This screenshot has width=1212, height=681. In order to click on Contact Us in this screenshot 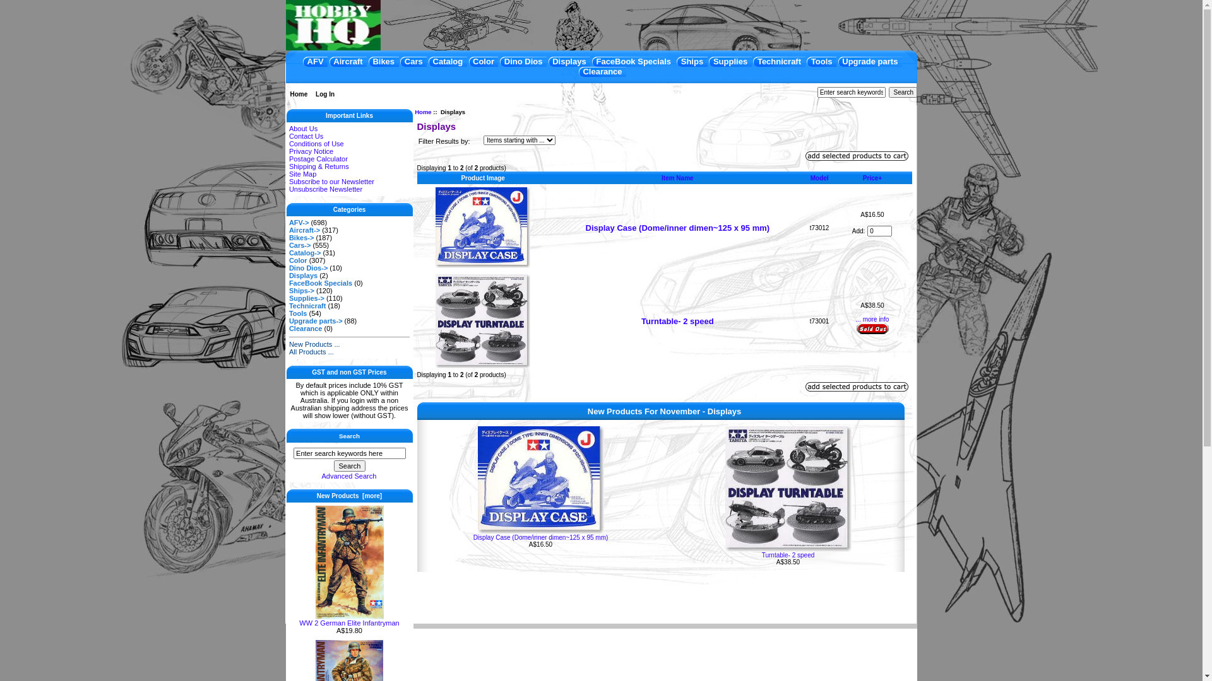, I will do `click(306, 136)`.